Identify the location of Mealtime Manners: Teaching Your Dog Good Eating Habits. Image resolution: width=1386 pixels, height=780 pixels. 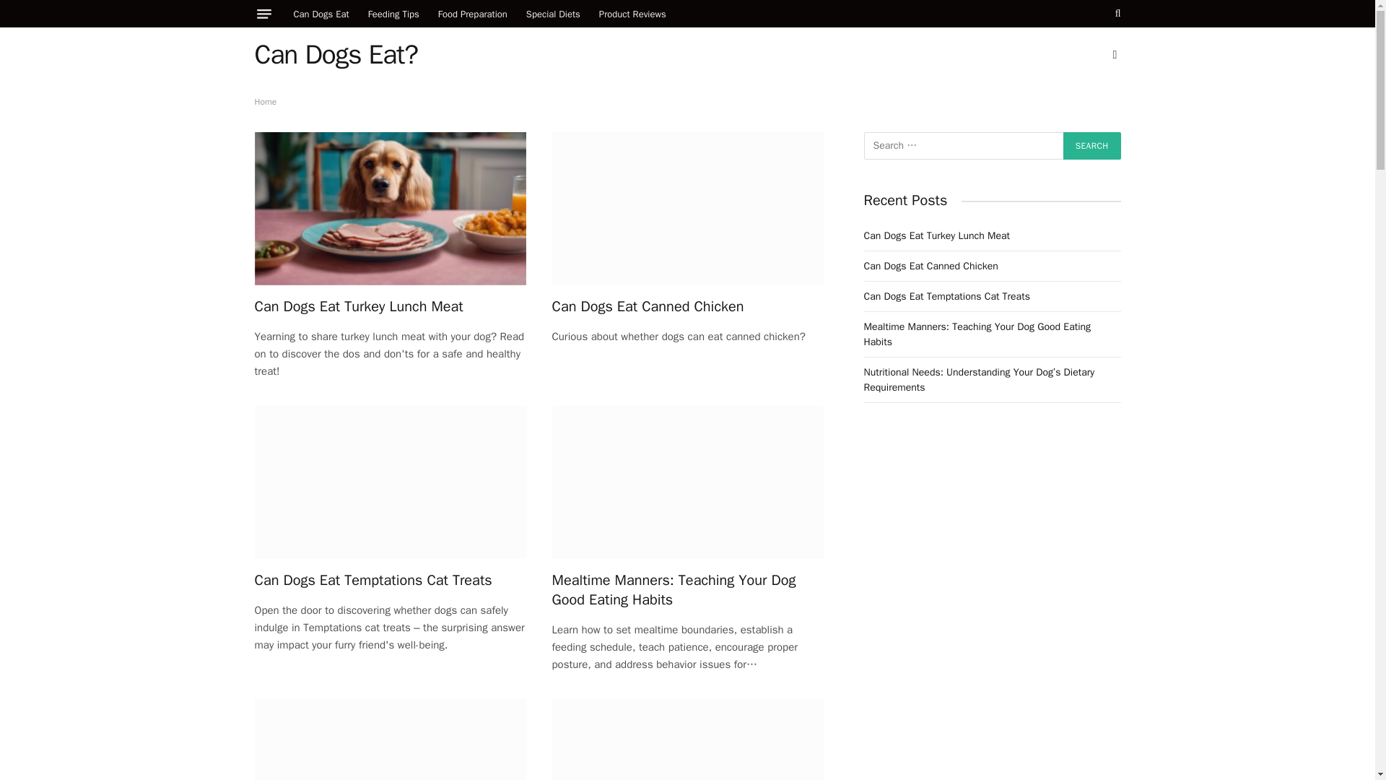
(687, 482).